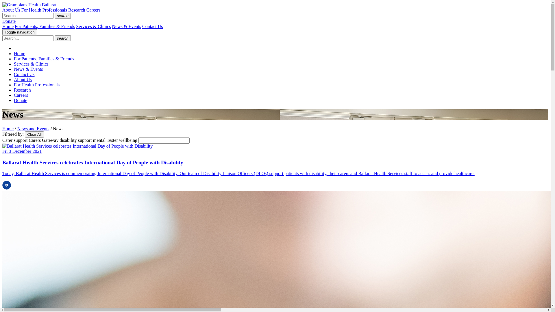 Image resolution: width=555 pixels, height=312 pixels. I want to click on Home, so click(20, 54).